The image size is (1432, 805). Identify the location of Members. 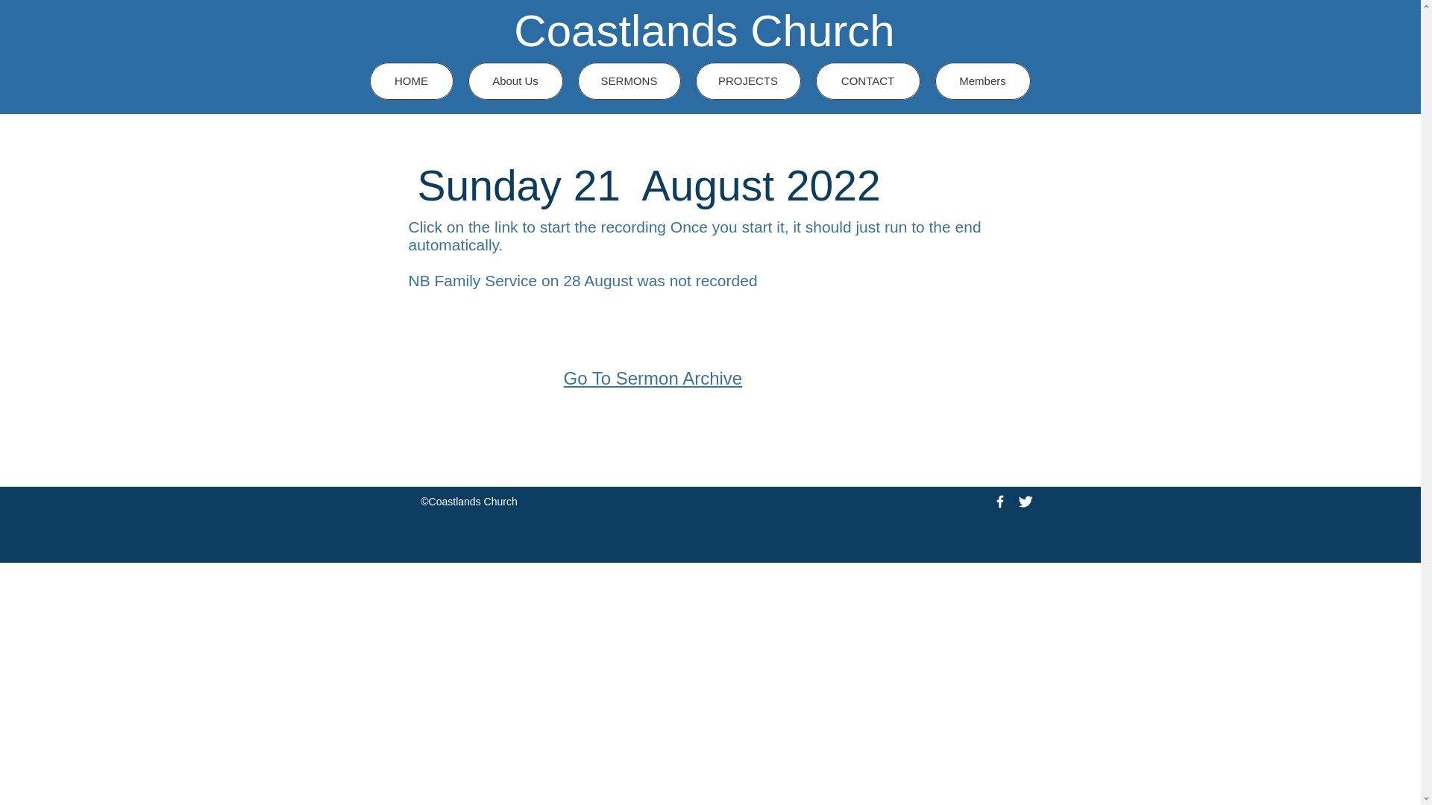
(983, 80).